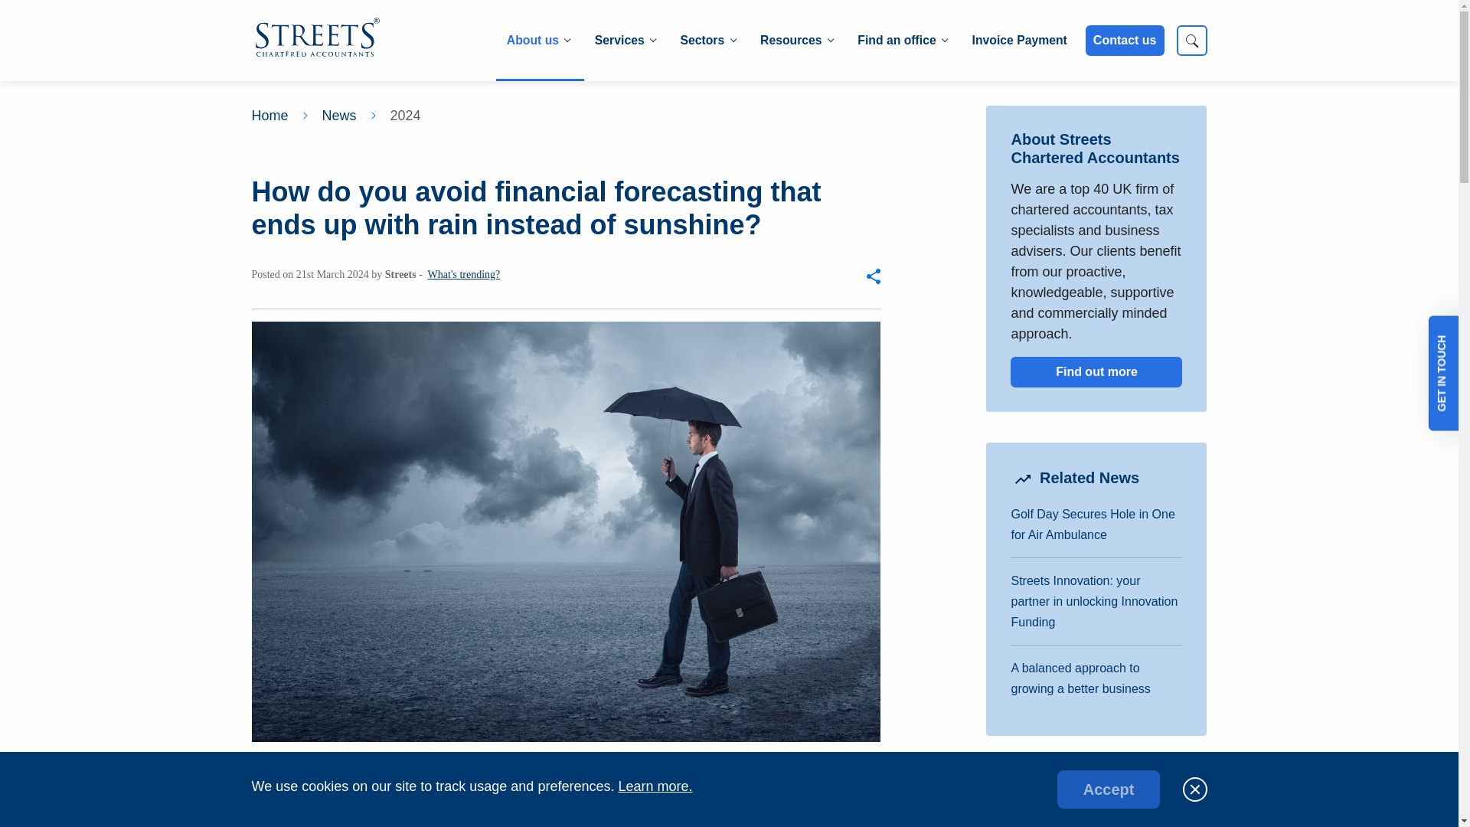 The width and height of the screenshot is (1470, 827). What do you see at coordinates (1019, 41) in the screenshot?
I see `Invoice Payment` at bounding box center [1019, 41].